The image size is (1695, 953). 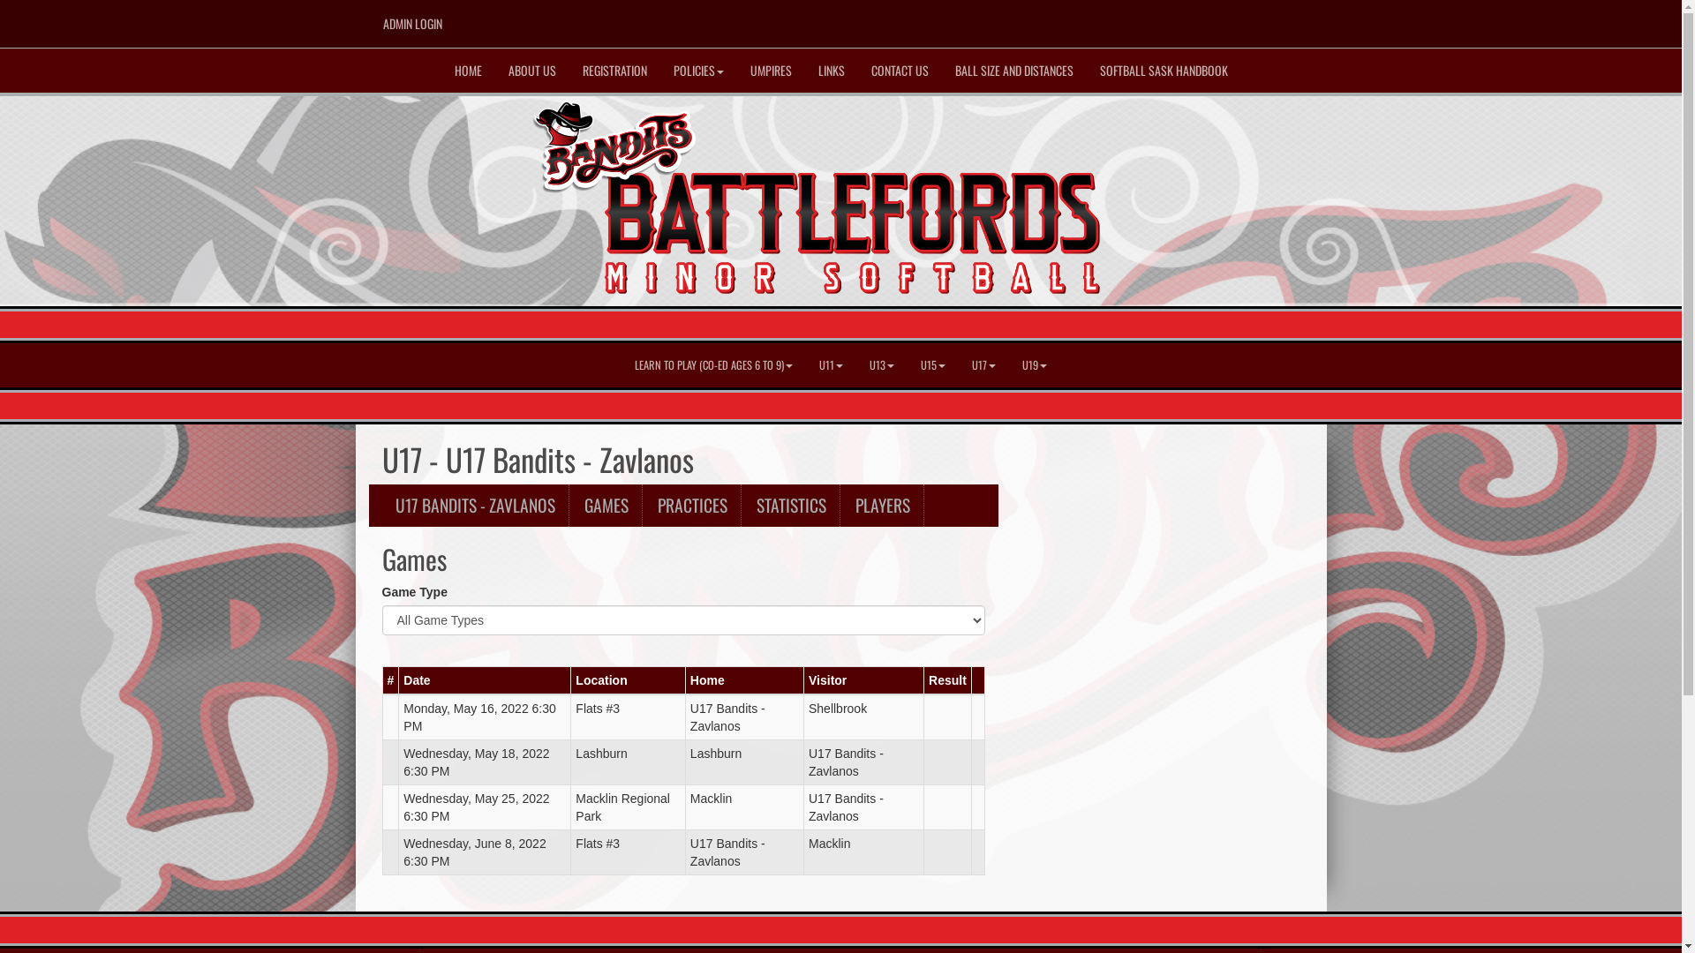 What do you see at coordinates (1262, 19) in the screenshot?
I see `Twitter` at bounding box center [1262, 19].